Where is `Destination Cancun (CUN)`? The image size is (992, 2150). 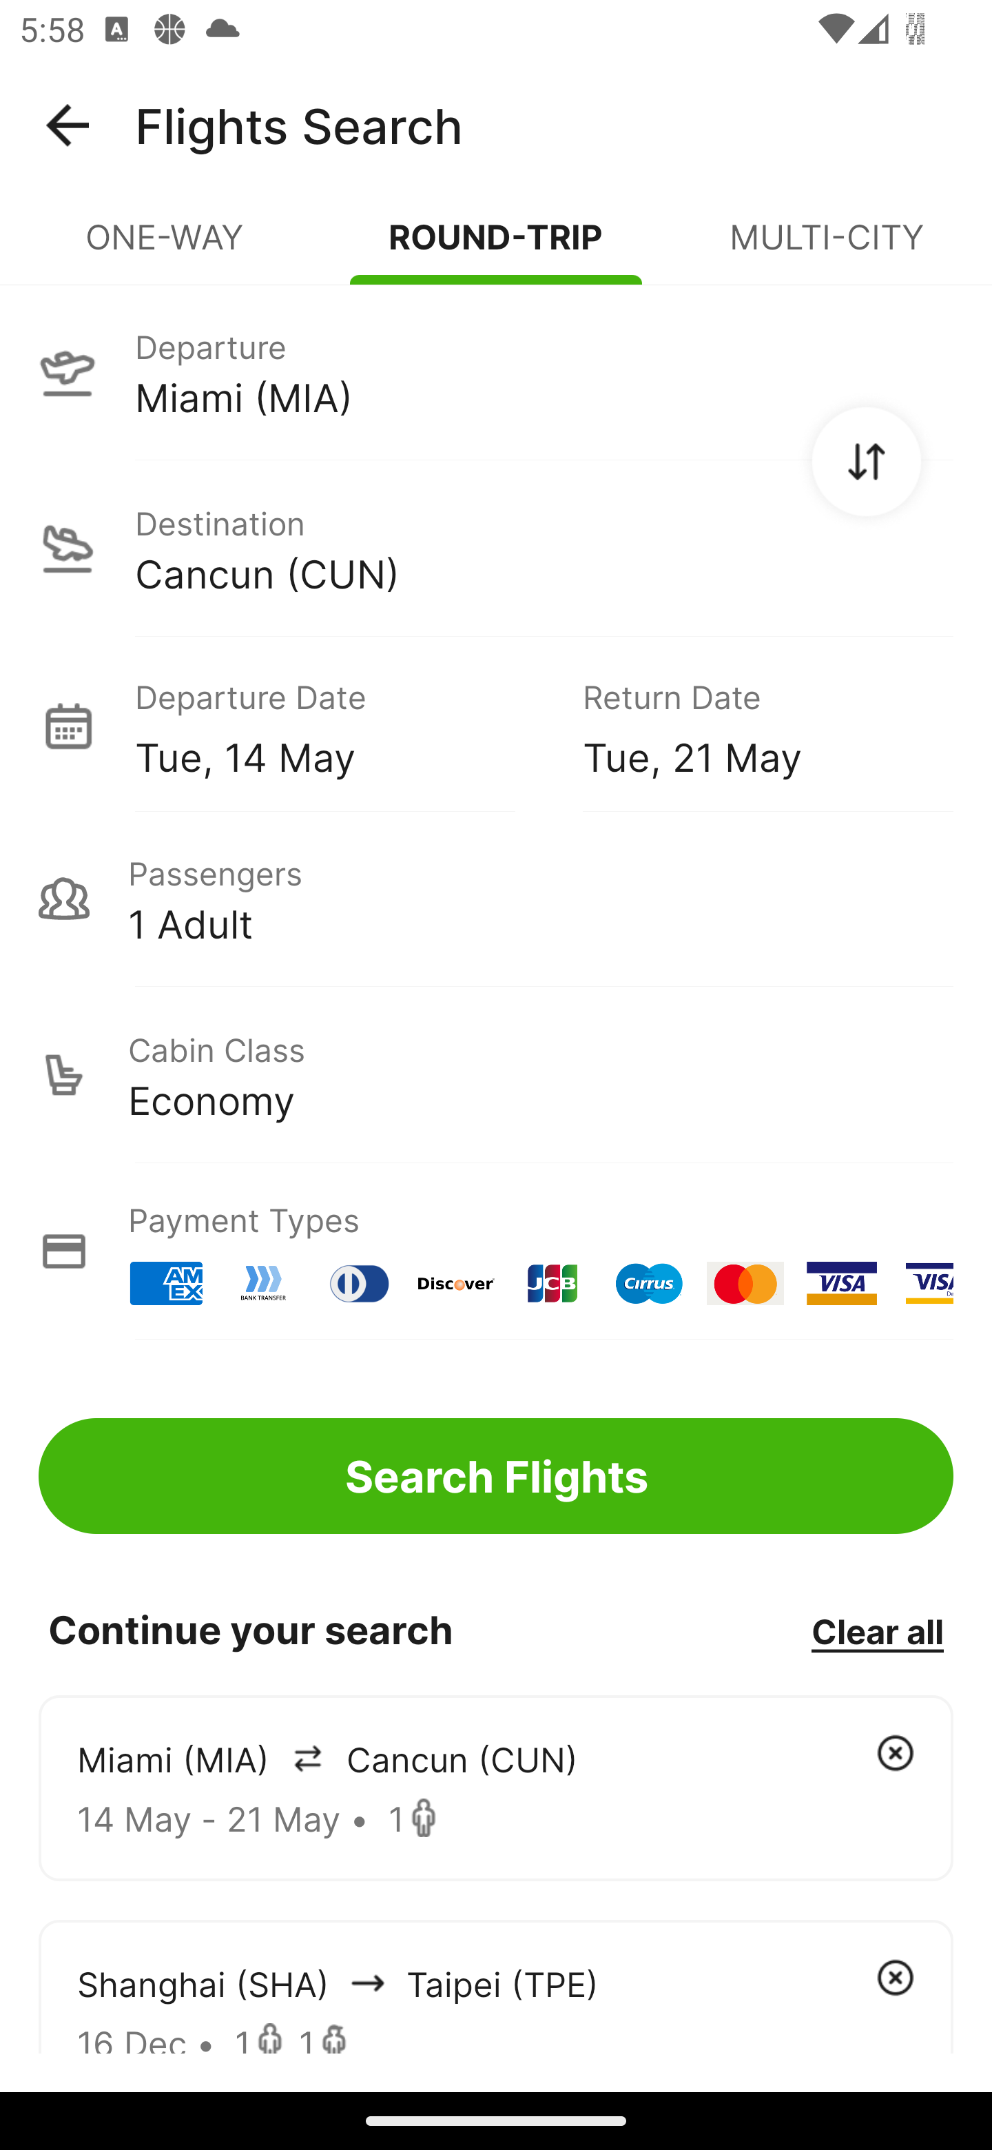
Destination Cancun (CUN) is located at coordinates (496, 549).